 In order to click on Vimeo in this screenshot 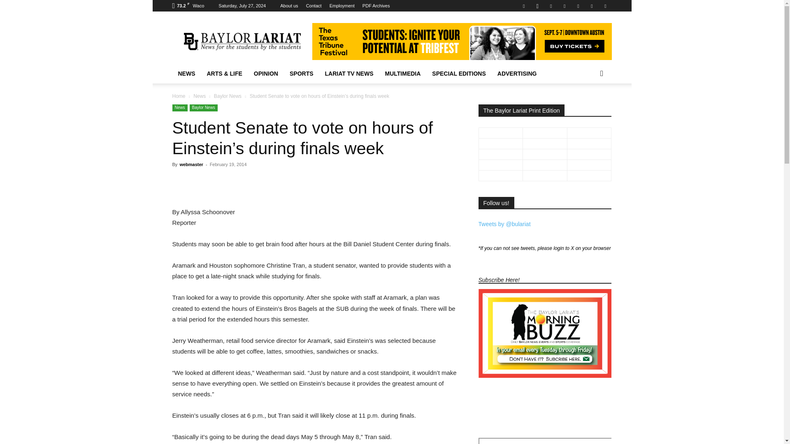, I will do `click(592, 6)`.